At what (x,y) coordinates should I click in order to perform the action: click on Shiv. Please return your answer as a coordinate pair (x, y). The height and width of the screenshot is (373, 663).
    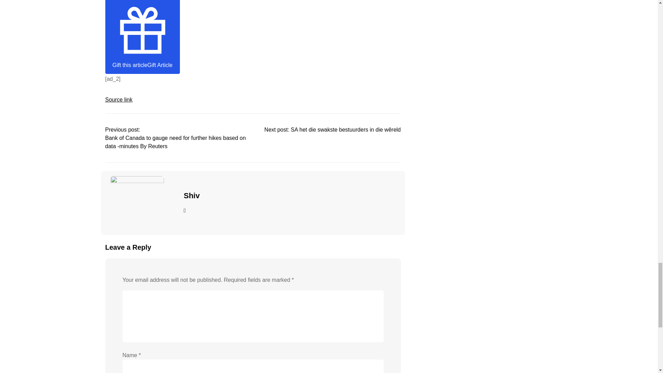
    Looking at the image, I should click on (191, 195).